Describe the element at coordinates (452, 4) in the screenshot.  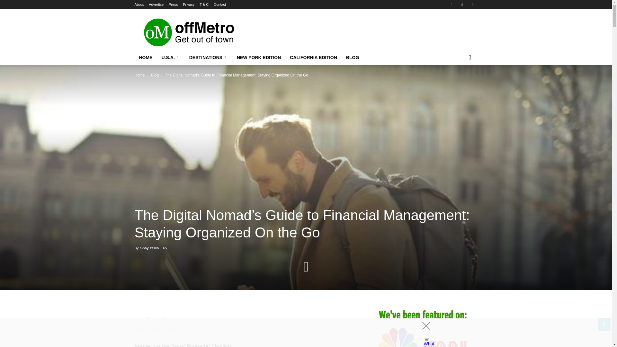
I see `Facebook` at that location.